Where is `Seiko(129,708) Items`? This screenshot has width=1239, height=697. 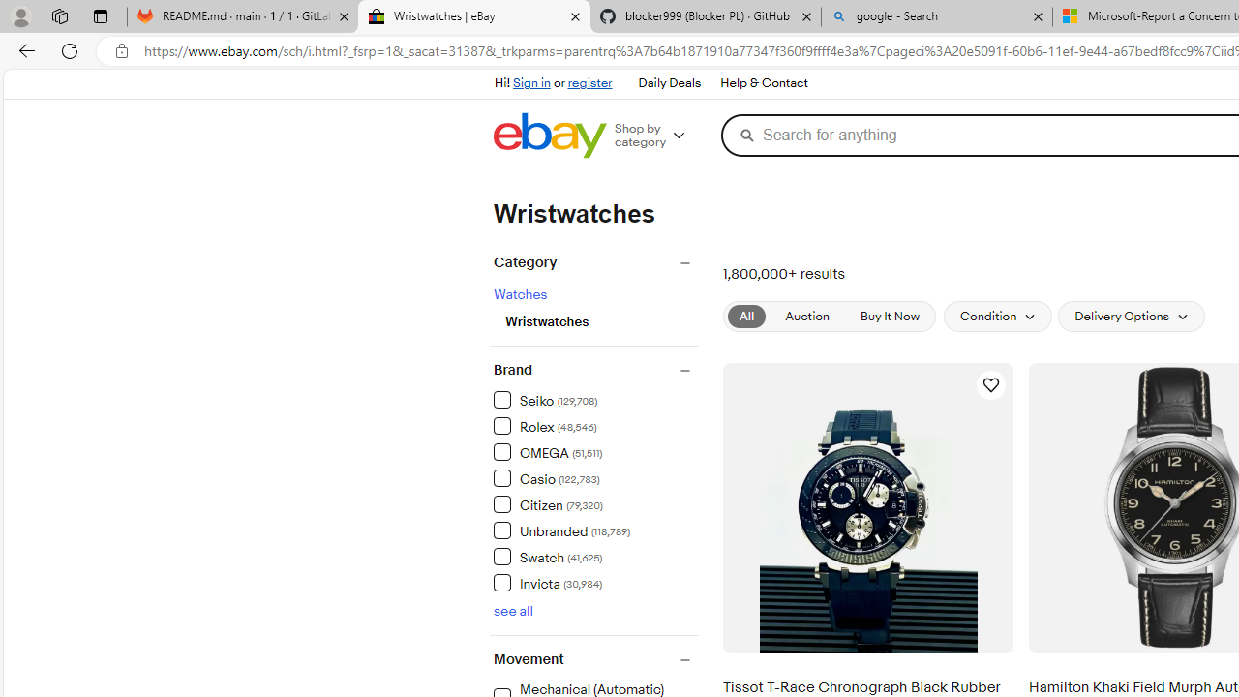 Seiko(129,708) Items is located at coordinates (595, 399).